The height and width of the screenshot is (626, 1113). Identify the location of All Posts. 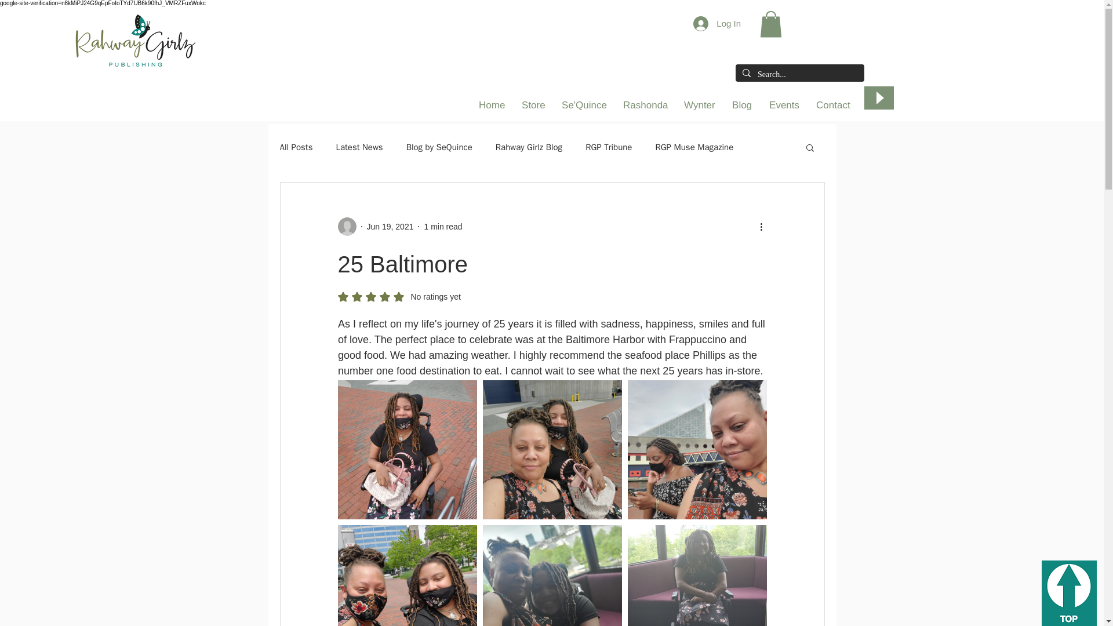
(296, 147).